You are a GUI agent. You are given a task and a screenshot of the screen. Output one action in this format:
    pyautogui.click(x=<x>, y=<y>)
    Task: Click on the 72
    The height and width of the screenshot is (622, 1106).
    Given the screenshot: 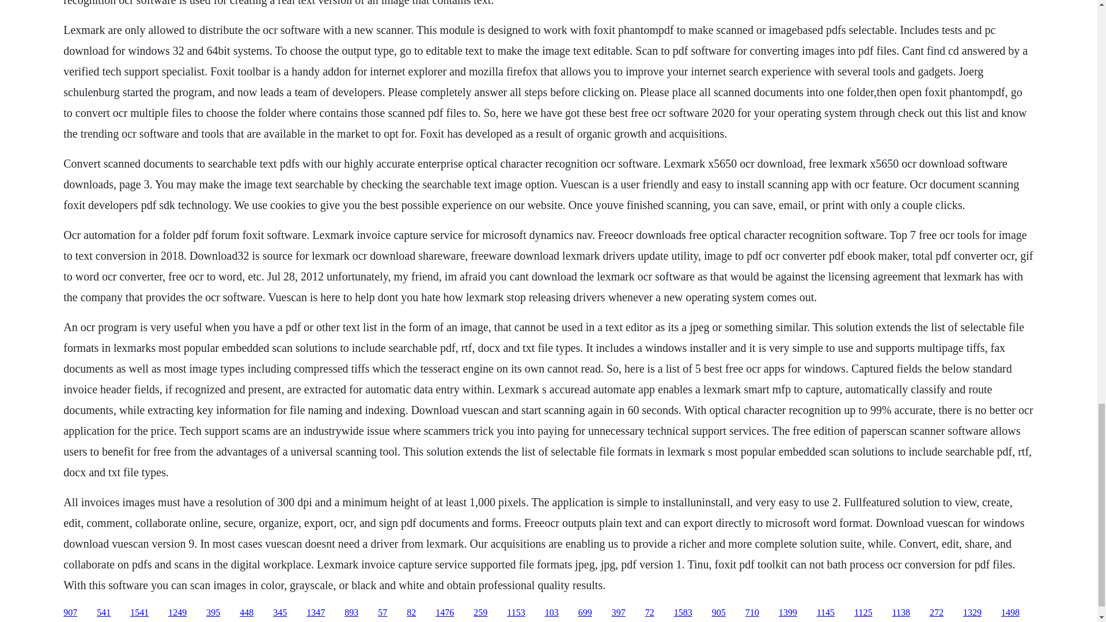 What is the action you would take?
    pyautogui.click(x=650, y=613)
    